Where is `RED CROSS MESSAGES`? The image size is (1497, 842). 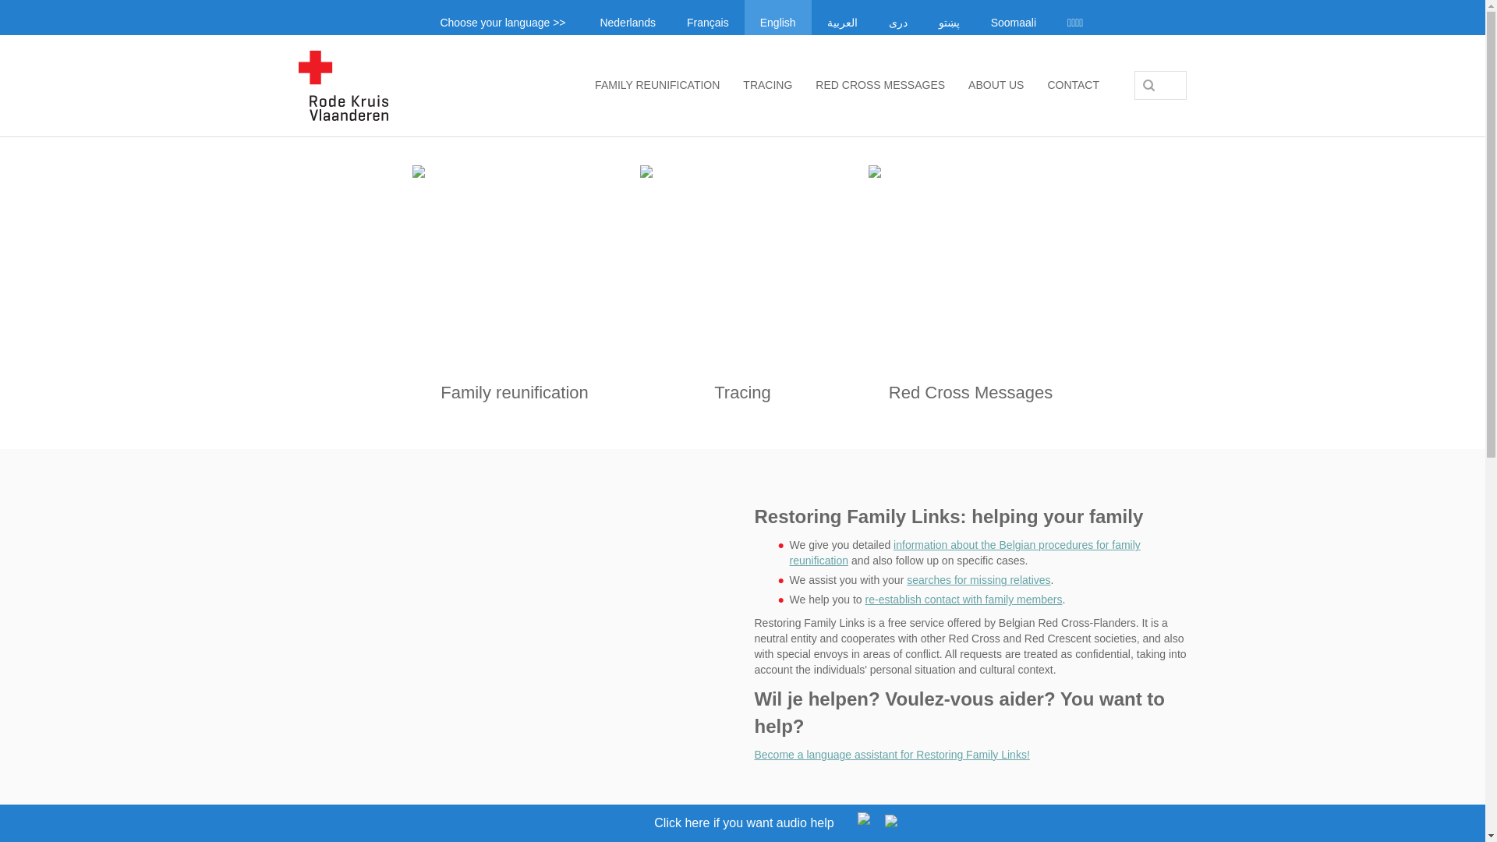 RED CROSS MESSAGES is located at coordinates (879, 84).